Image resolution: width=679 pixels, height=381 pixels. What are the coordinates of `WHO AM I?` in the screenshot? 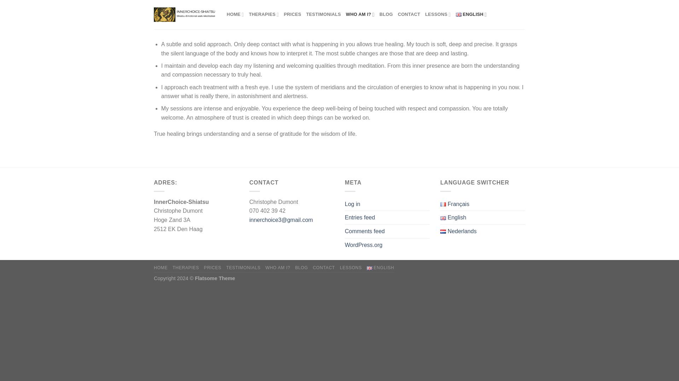 It's located at (360, 14).